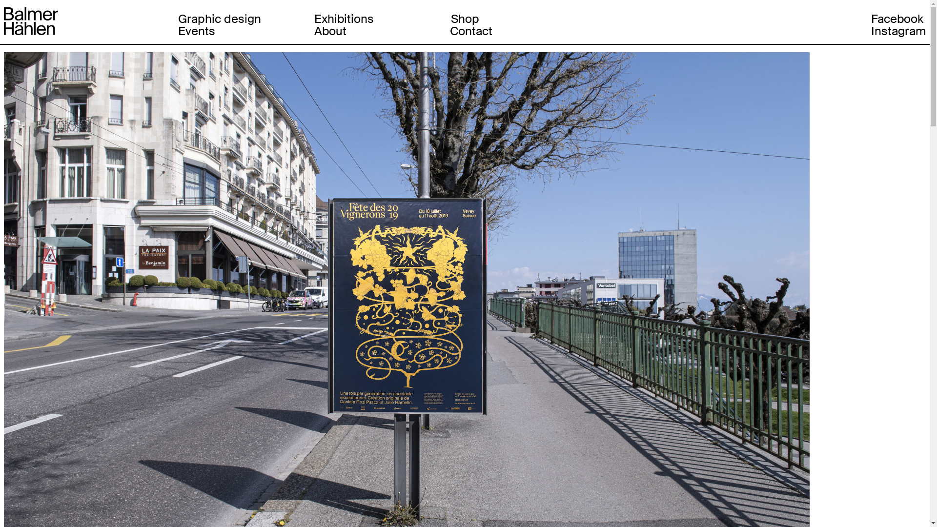 This screenshot has height=527, width=937. Describe the element at coordinates (471, 31) in the screenshot. I see `Contact` at that location.